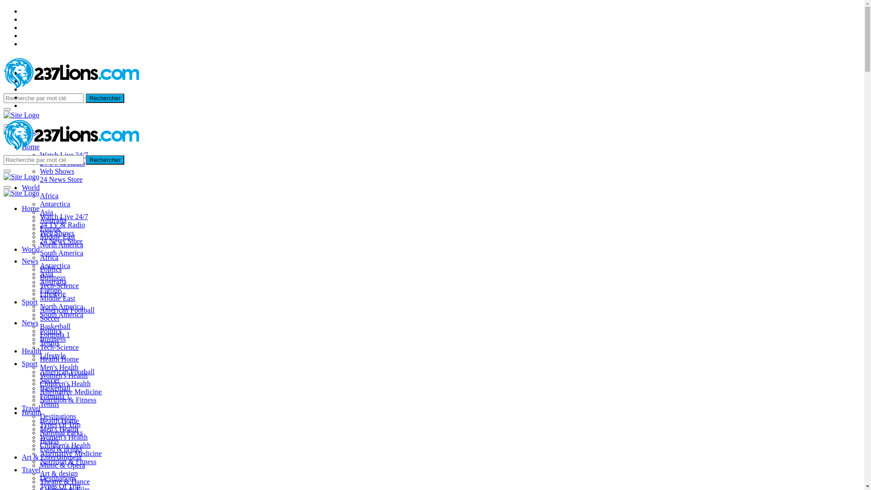  Describe the element at coordinates (50, 229) in the screenshot. I see `Europe` at that location.